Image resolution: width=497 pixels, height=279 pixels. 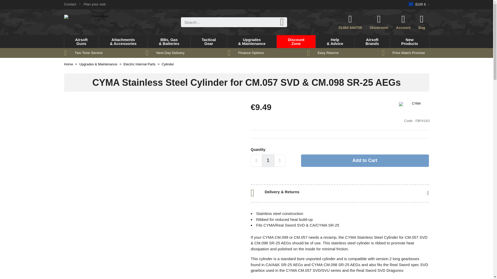 What do you see at coordinates (81, 41) in the screenshot?
I see `Search` at bounding box center [81, 41].